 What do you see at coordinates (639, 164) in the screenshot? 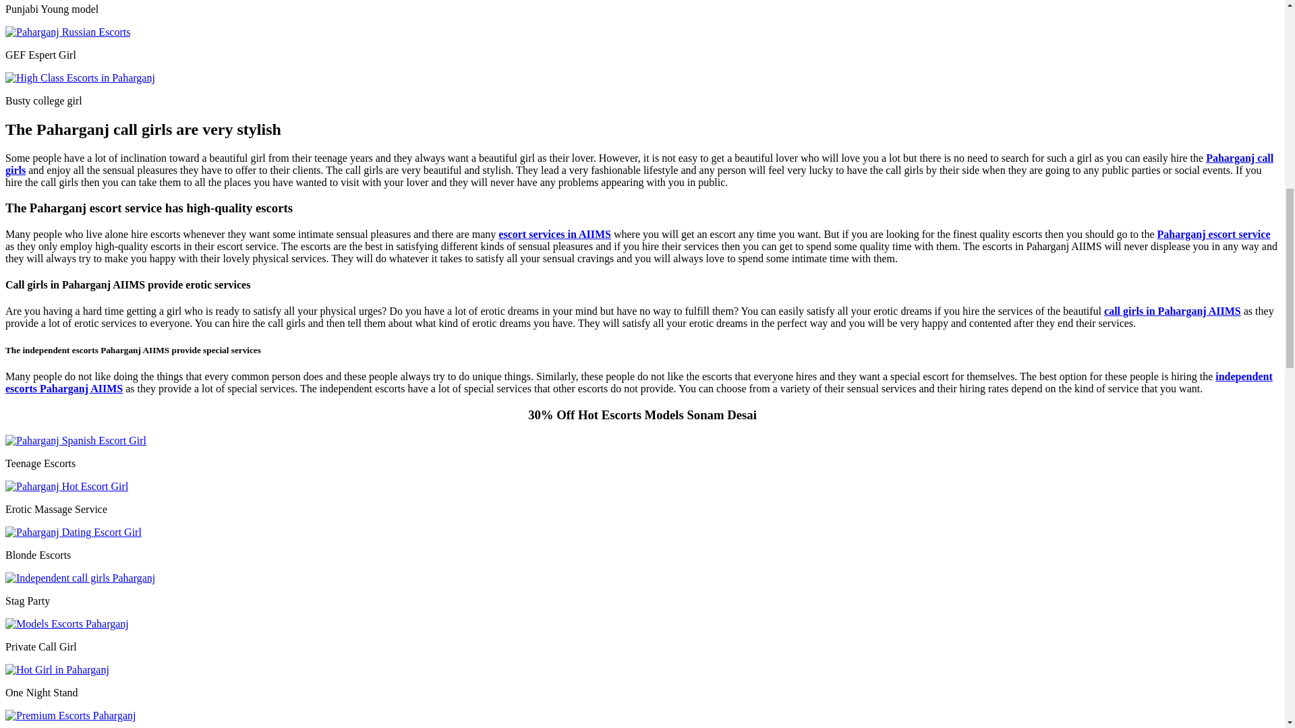
I see `Paharganj call girls` at bounding box center [639, 164].